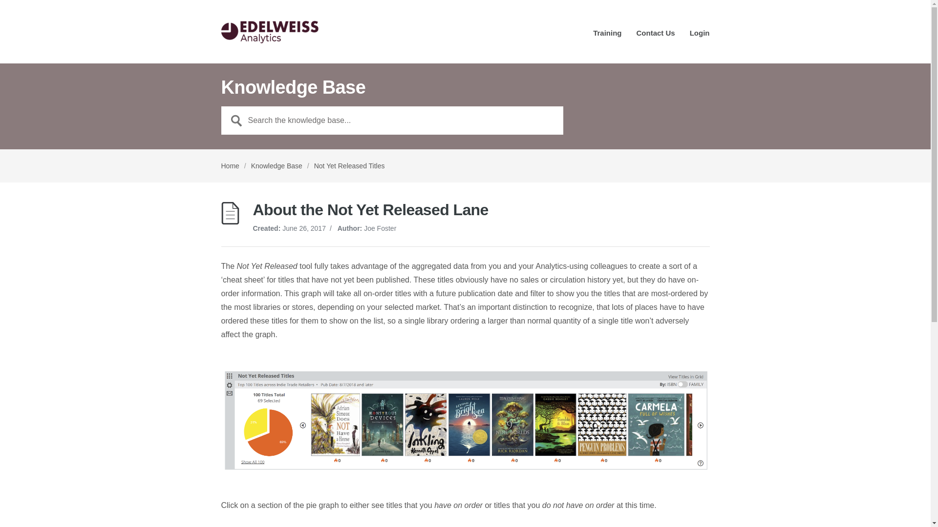 The image size is (938, 527). What do you see at coordinates (700, 36) in the screenshot?
I see `Login` at bounding box center [700, 36].